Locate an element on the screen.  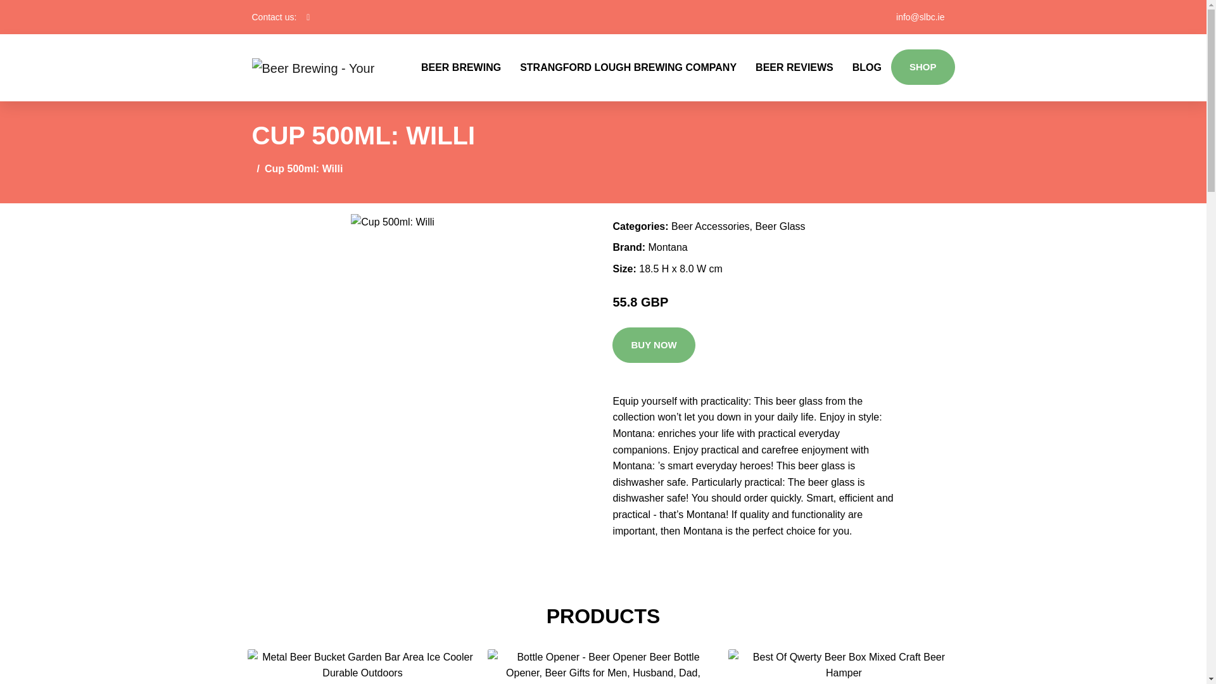
Beer Accessories is located at coordinates (711, 226).